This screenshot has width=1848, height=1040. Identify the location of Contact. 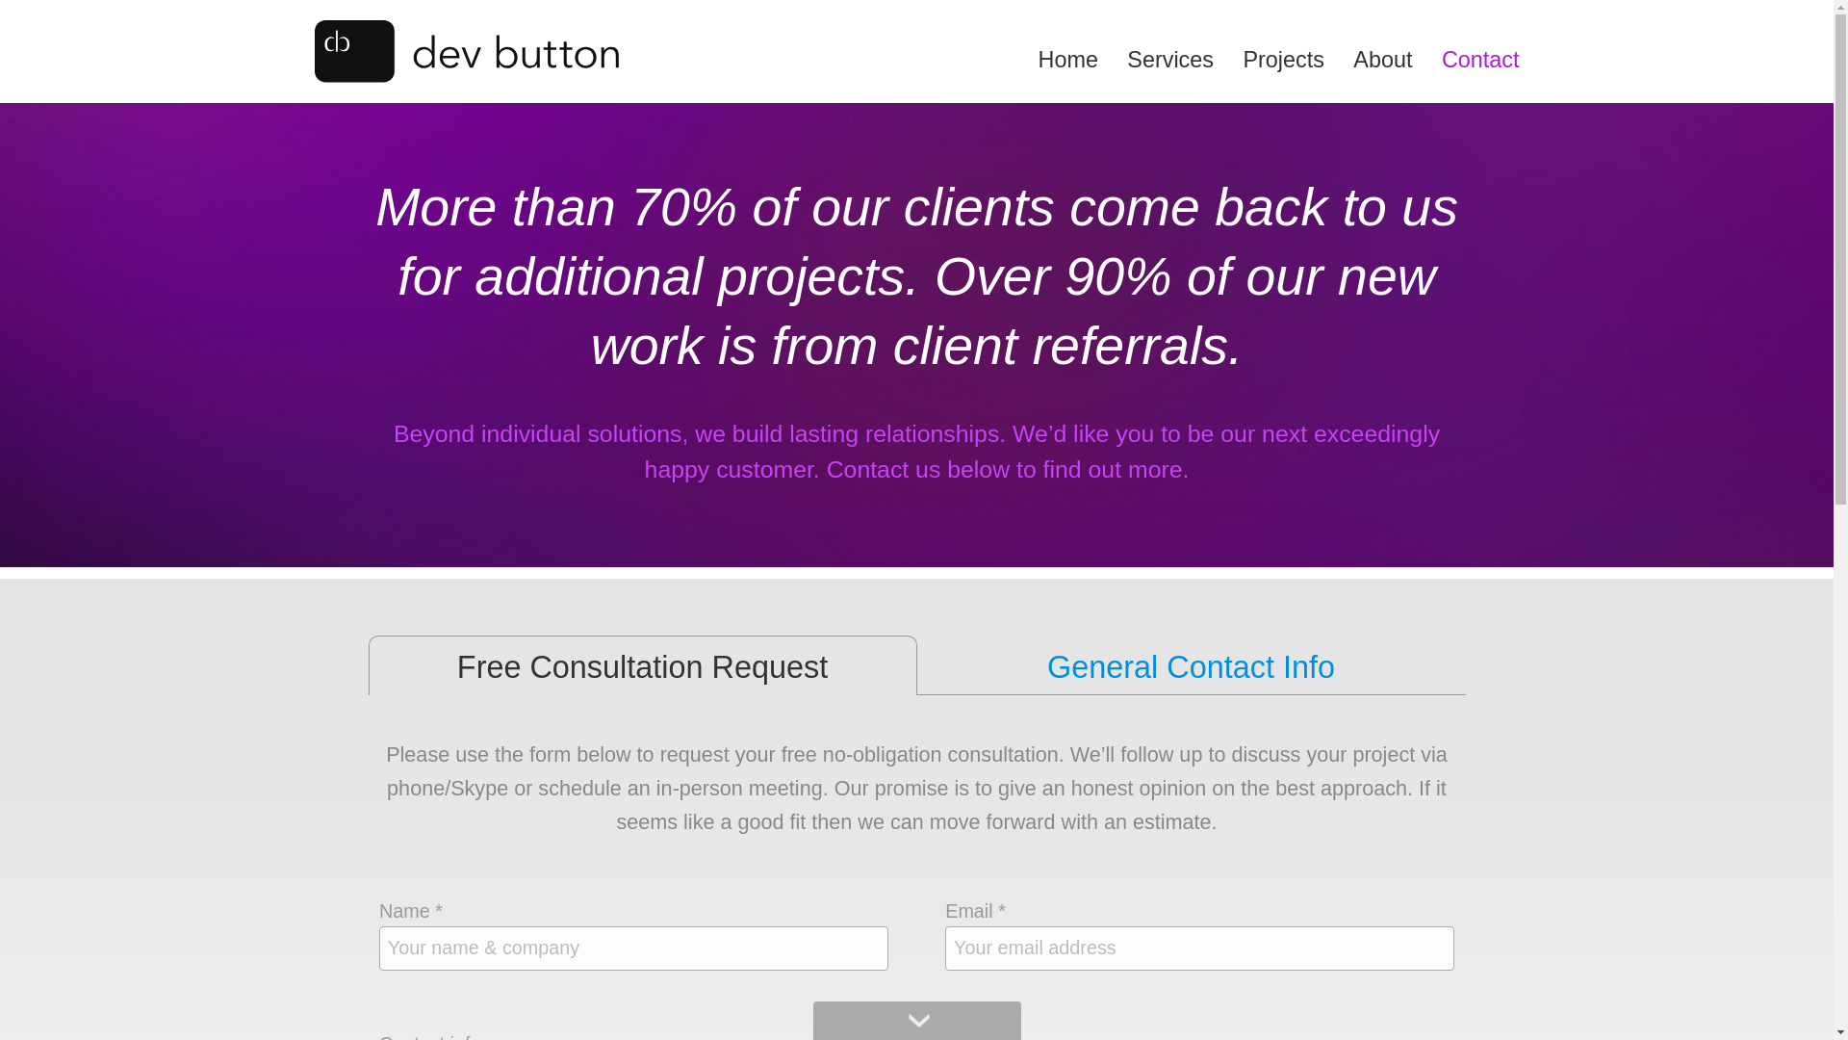
(1465, 60).